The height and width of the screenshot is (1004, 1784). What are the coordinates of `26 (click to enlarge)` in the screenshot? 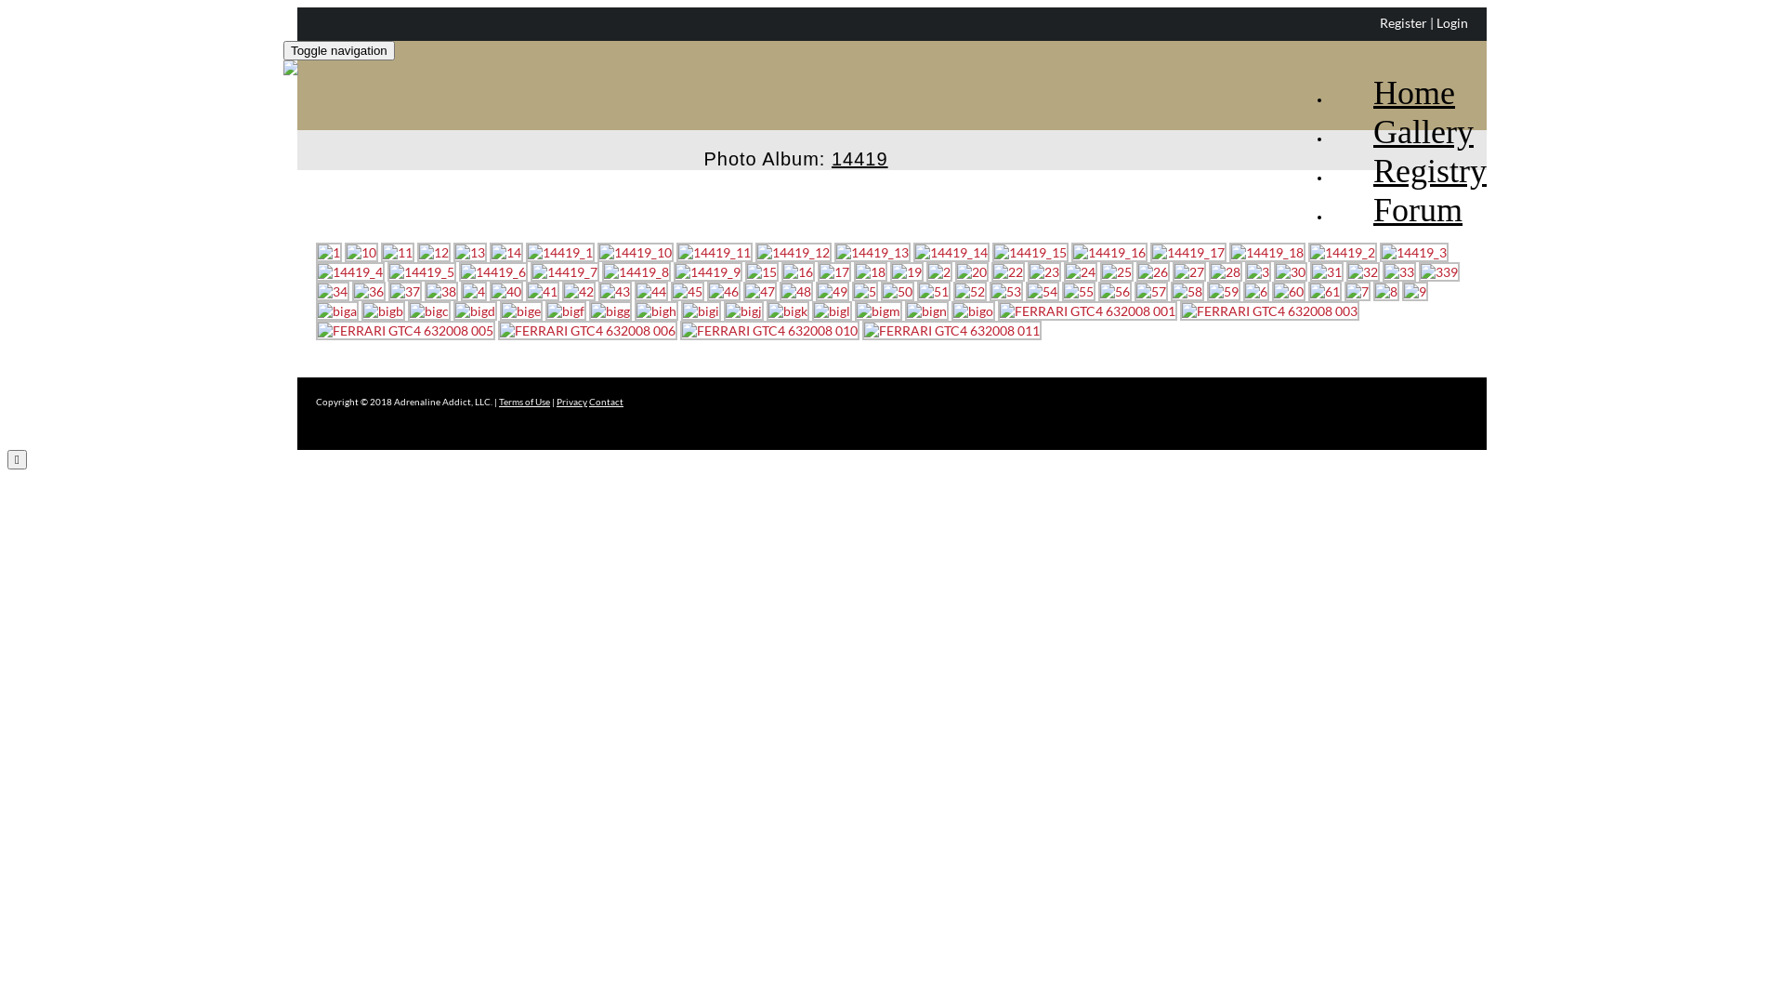 It's located at (1153, 271).